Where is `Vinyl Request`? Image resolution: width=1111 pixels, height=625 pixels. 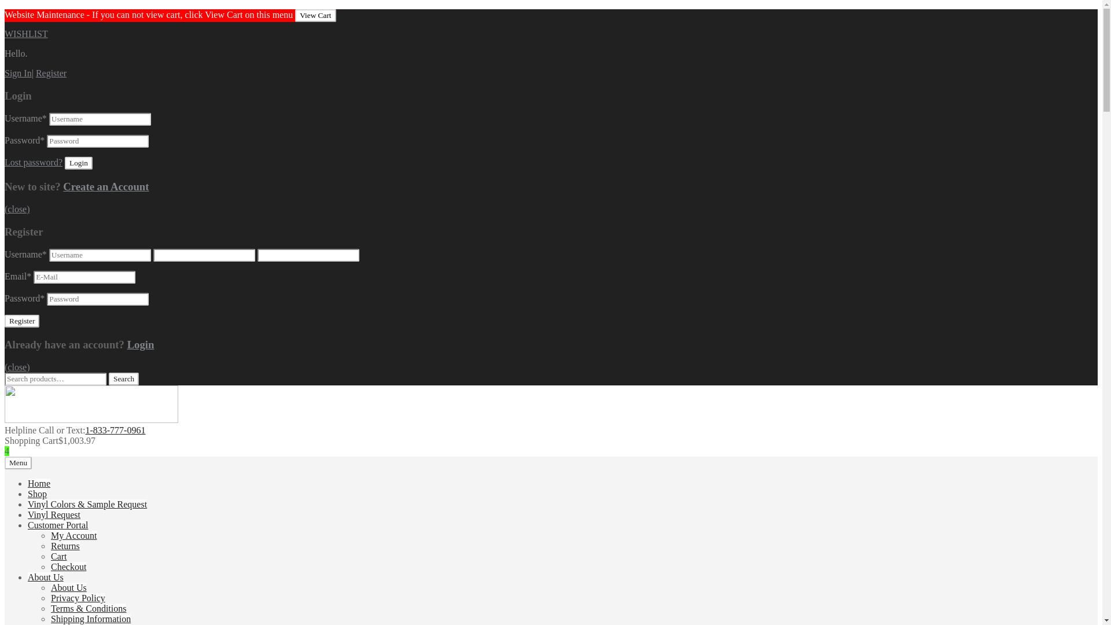
Vinyl Request is located at coordinates (54, 514).